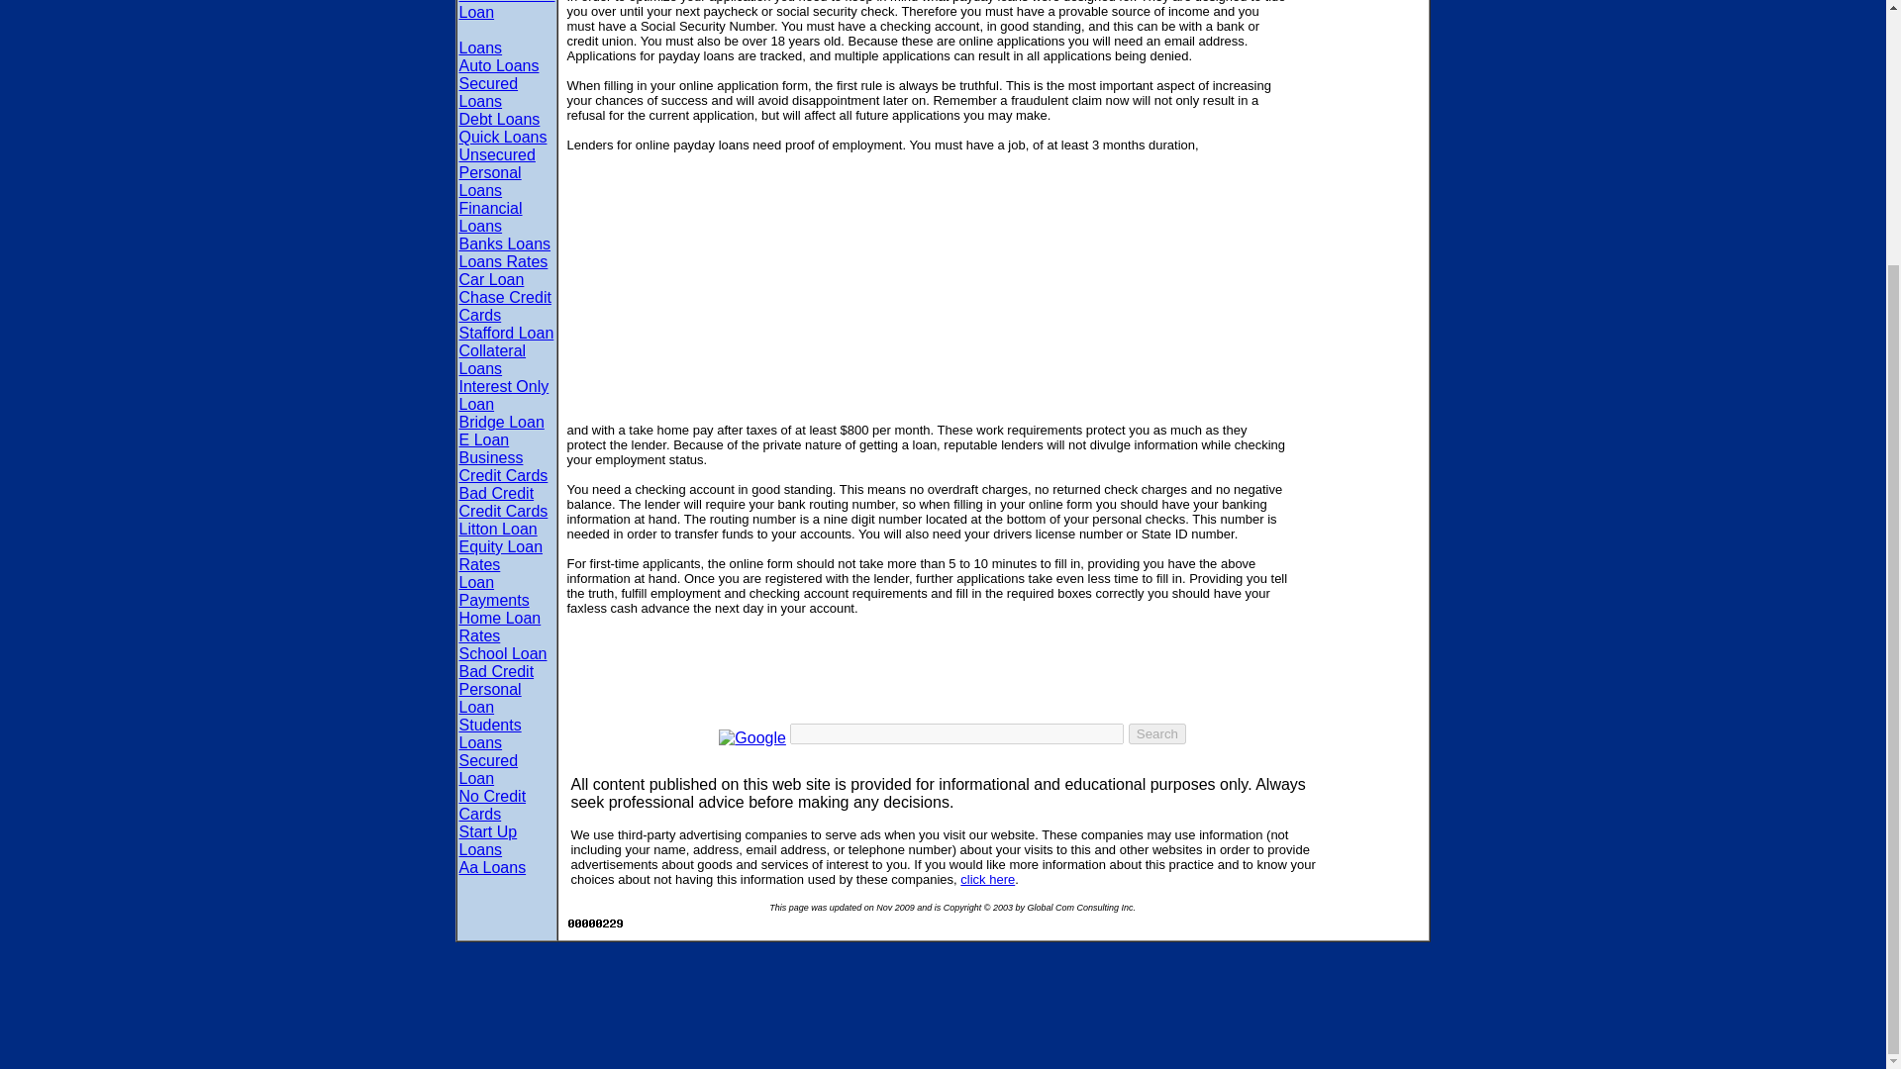  Describe the element at coordinates (493, 359) in the screenshot. I see `Collateral Loans` at that location.